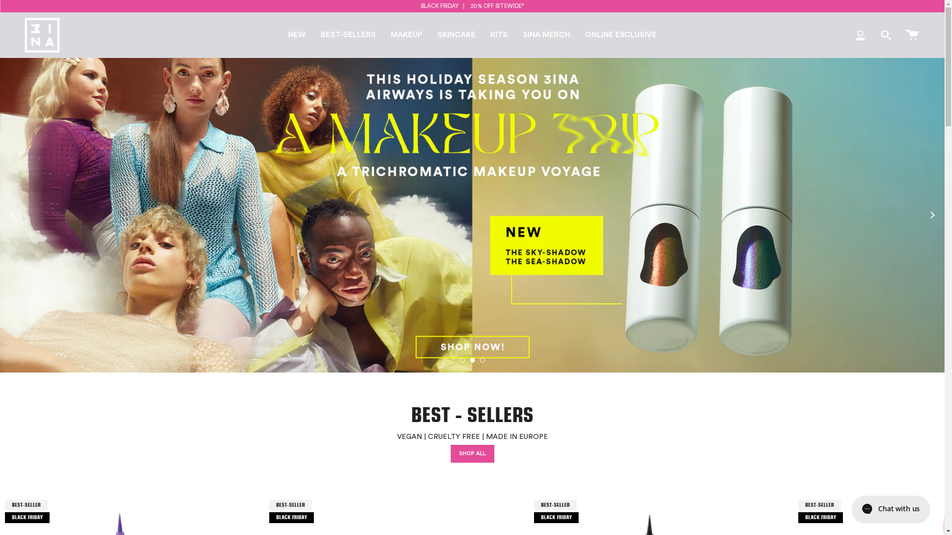 This screenshot has width=952, height=535. What do you see at coordinates (912, 35) in the screenshot?
I see `Cart` at bounding box center [912, 35].